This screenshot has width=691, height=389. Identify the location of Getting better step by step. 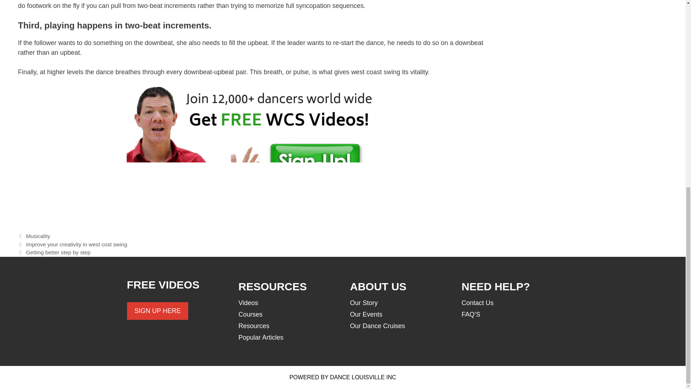
(58, 252).